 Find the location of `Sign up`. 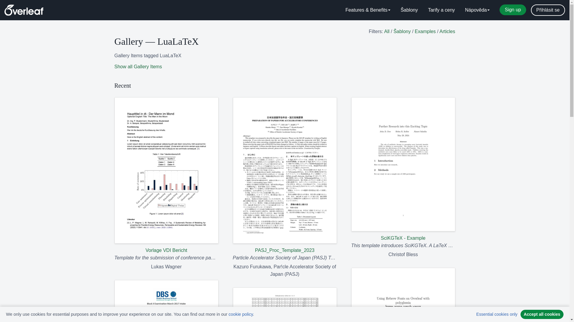

Sign up is located at coordinates (512, 10).